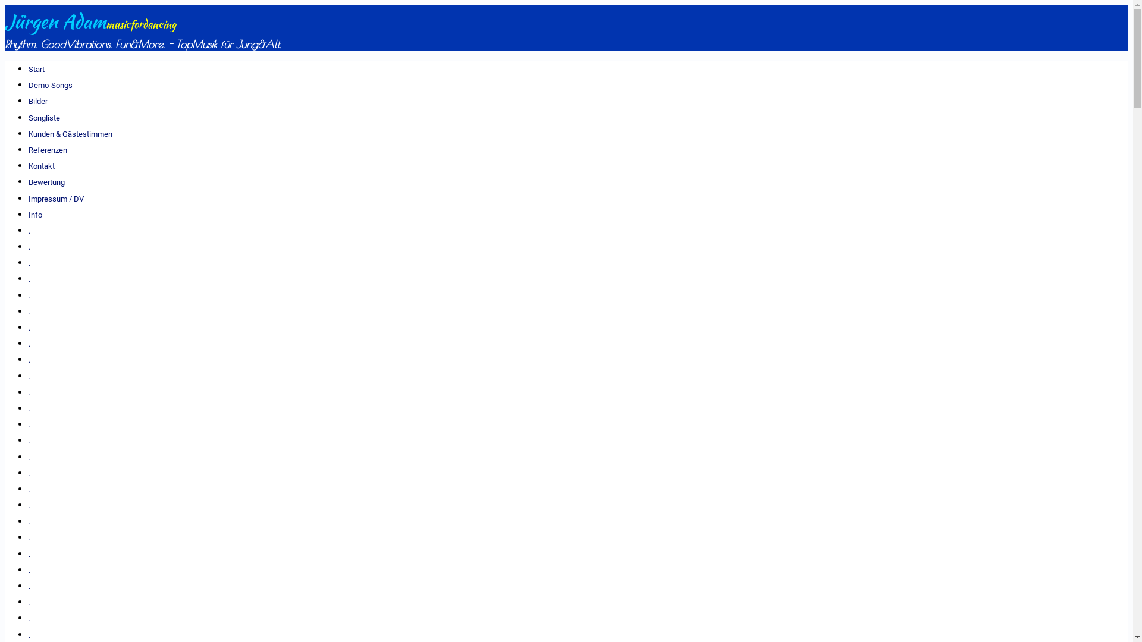  What do you see at coordinates (30, 522) in the screenshot?
I see `.` at bounding box center [30, 522].